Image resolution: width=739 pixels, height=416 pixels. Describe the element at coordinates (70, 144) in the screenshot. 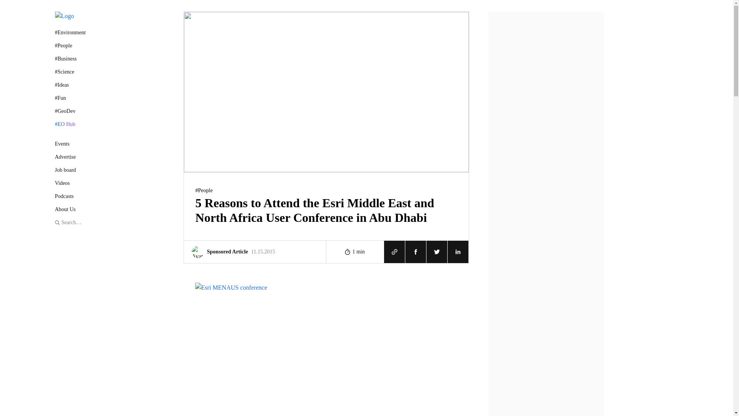

I see `Events` at that location.